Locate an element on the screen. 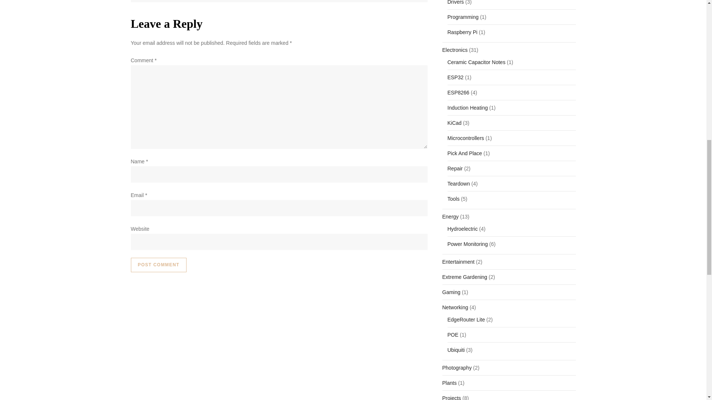  Pick And Place is located at coordinates (464, 153).